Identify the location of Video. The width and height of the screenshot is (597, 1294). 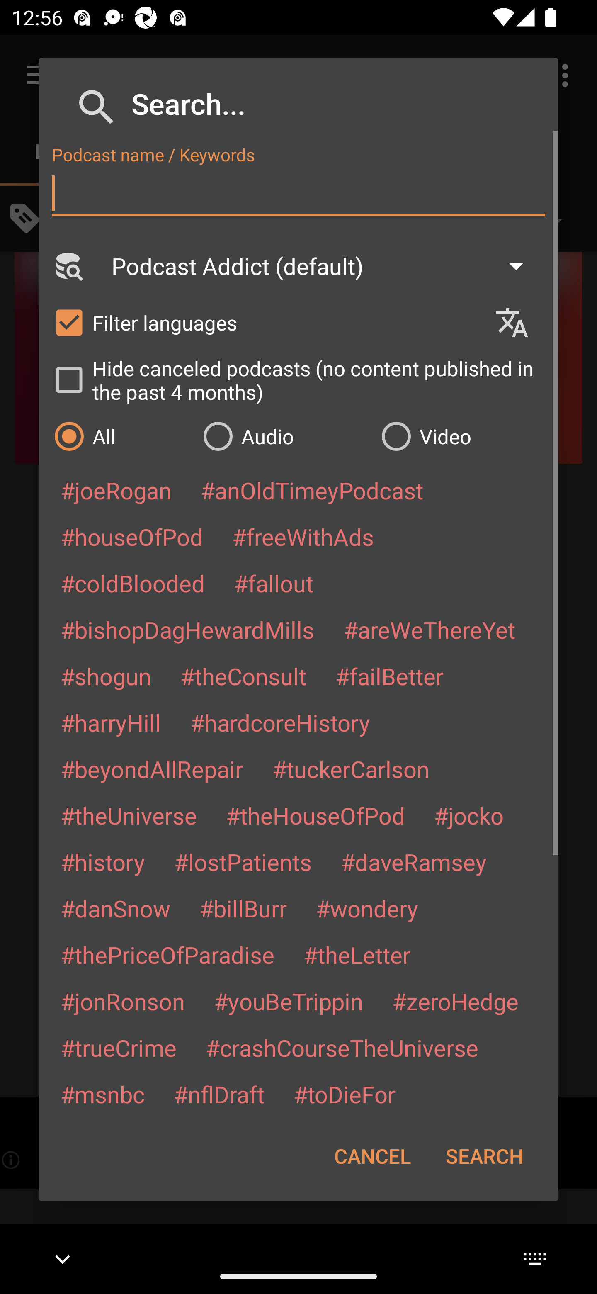
(462, 436).